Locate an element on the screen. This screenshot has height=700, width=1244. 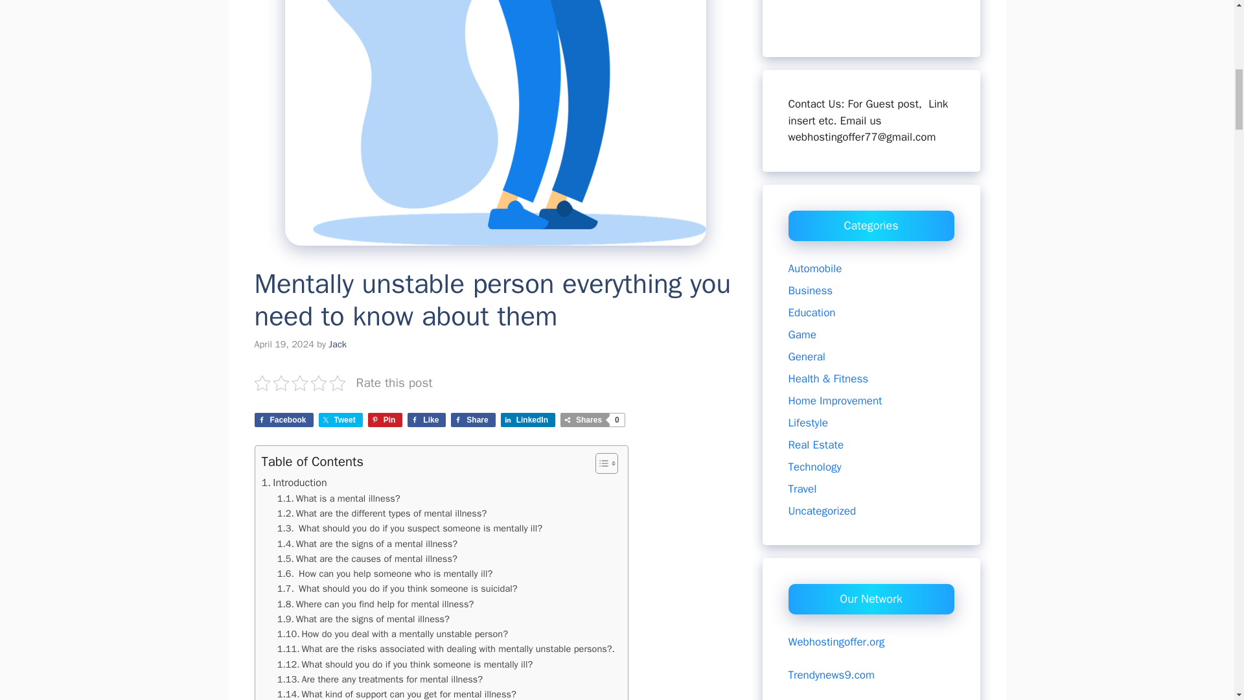
LinkedIn is located at coordinates (527, 420).